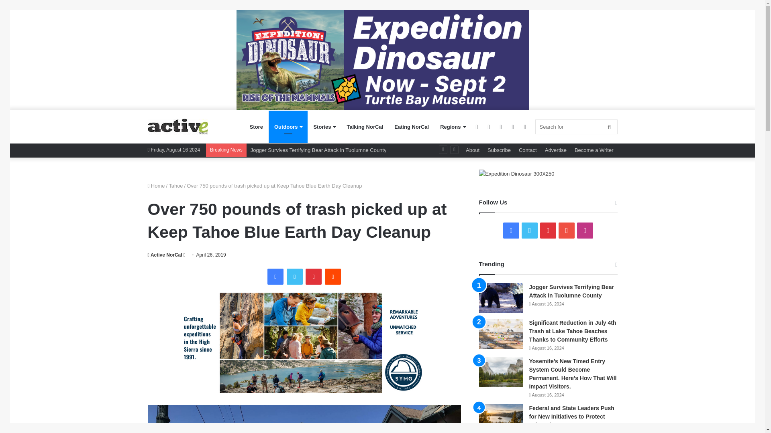  What do you see at coordinates (576, 127) in the screenshot?
I see `Search for` at bounding box center [576, 127].